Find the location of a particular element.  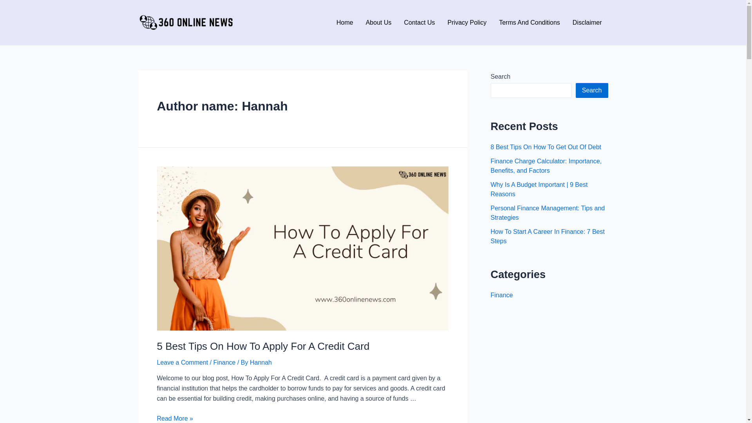

5 Best Tips On How To Apply For A Credit Card is located at coordinates (263, 346).